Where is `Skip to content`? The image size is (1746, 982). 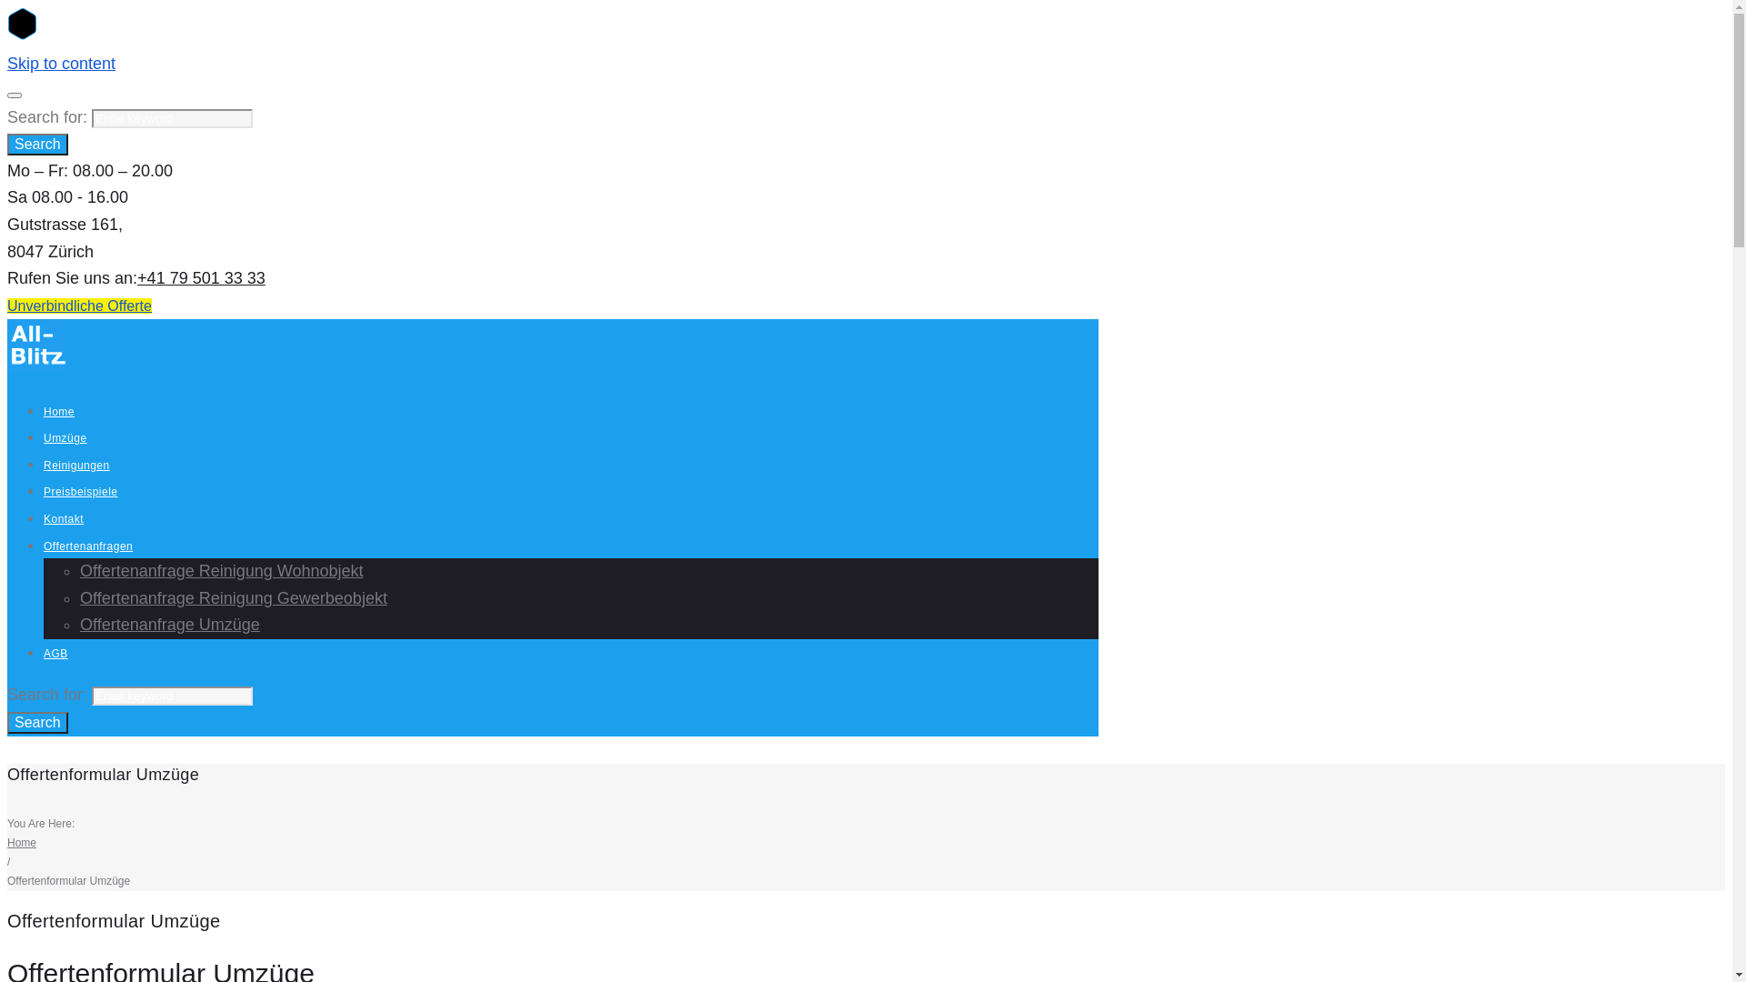
Skip to content is located at coordinates (62, 64).